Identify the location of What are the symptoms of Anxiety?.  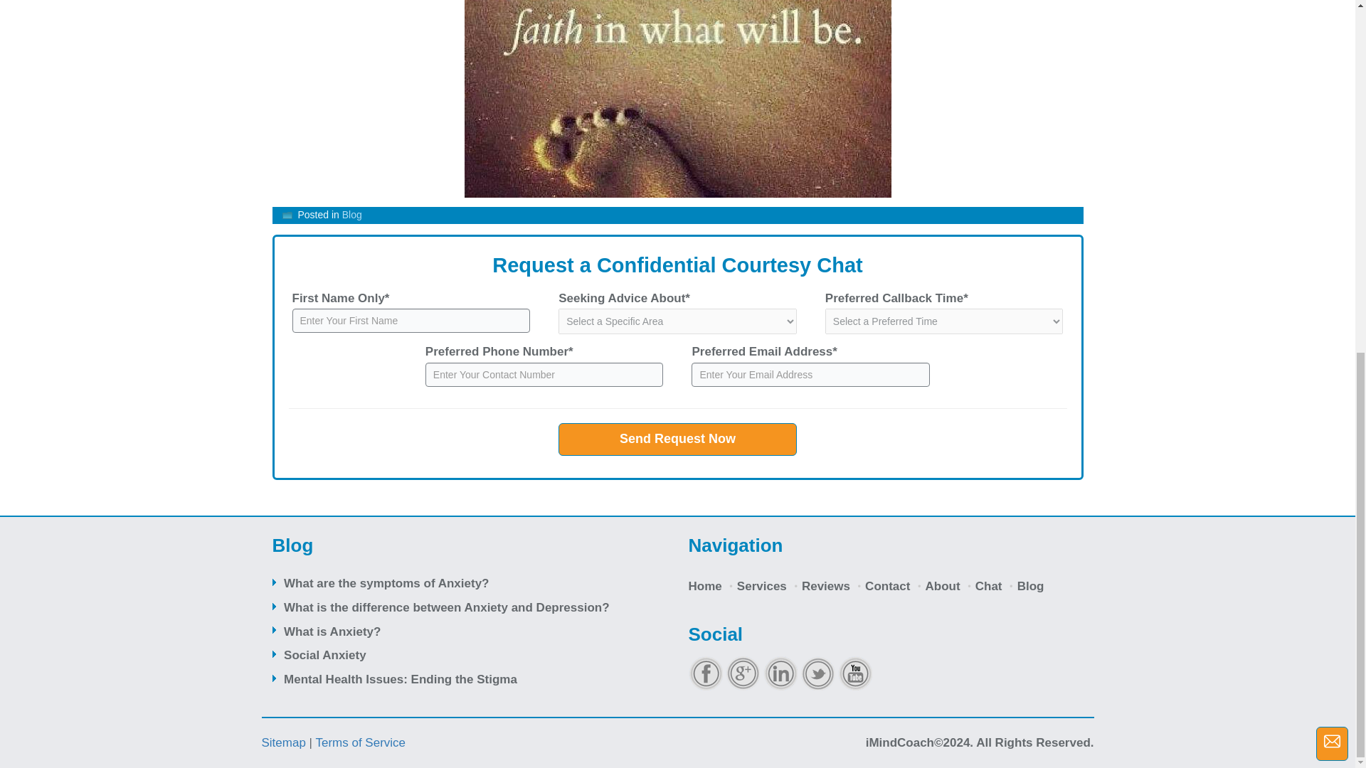
(386, 583).